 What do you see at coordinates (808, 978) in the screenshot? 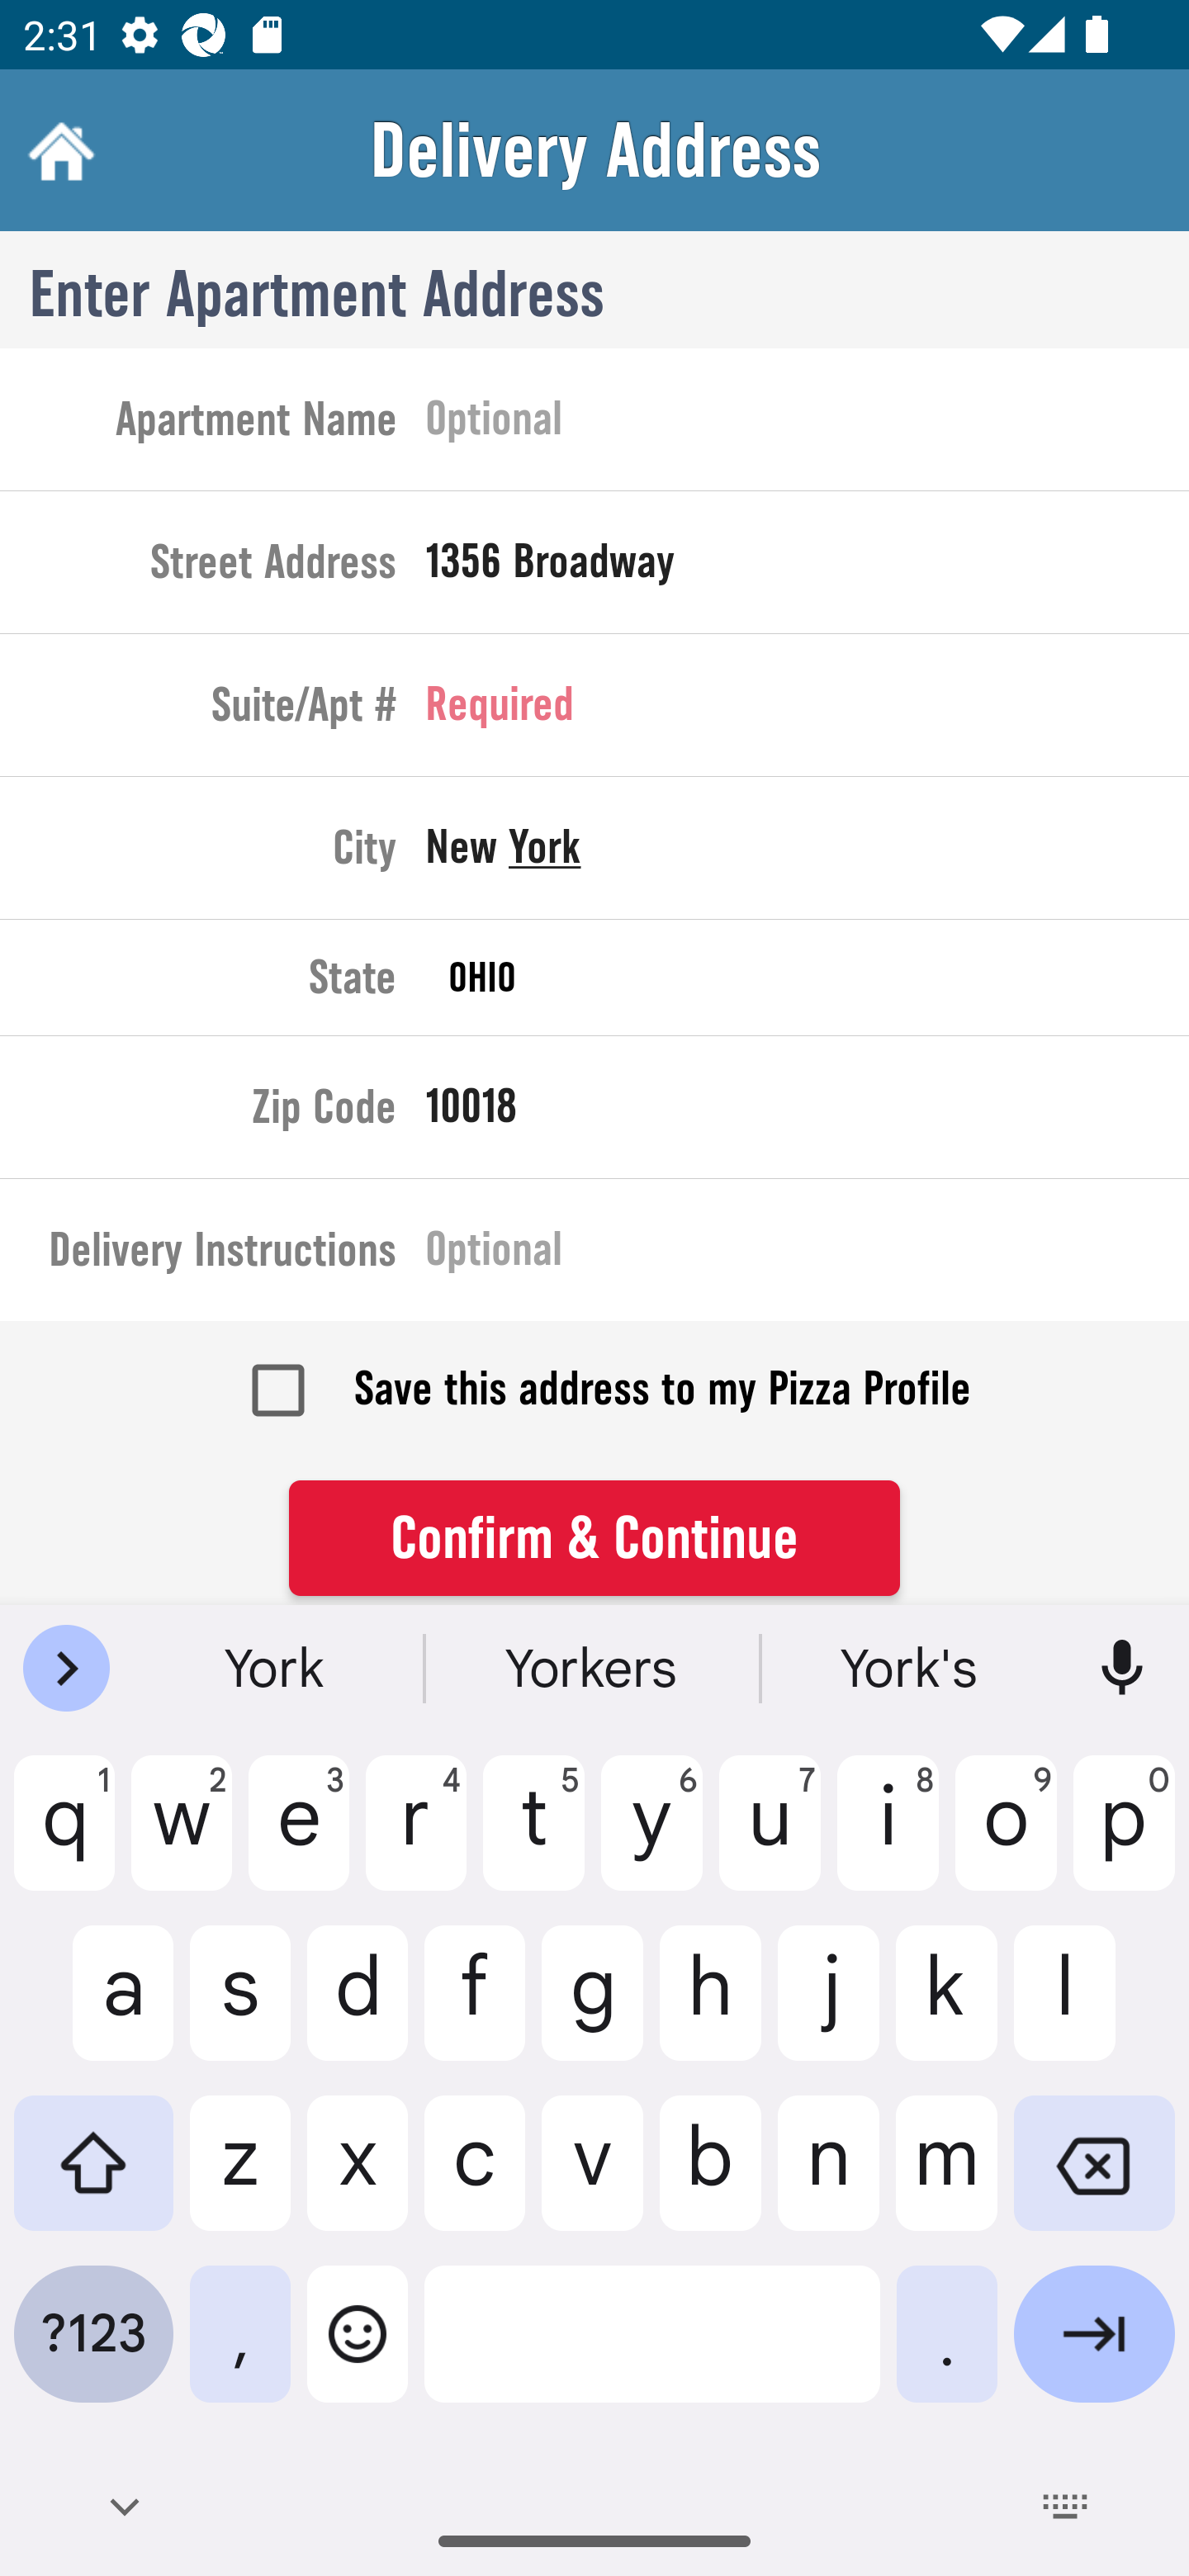
I see `OHIO` at bounding box center [808, 978].